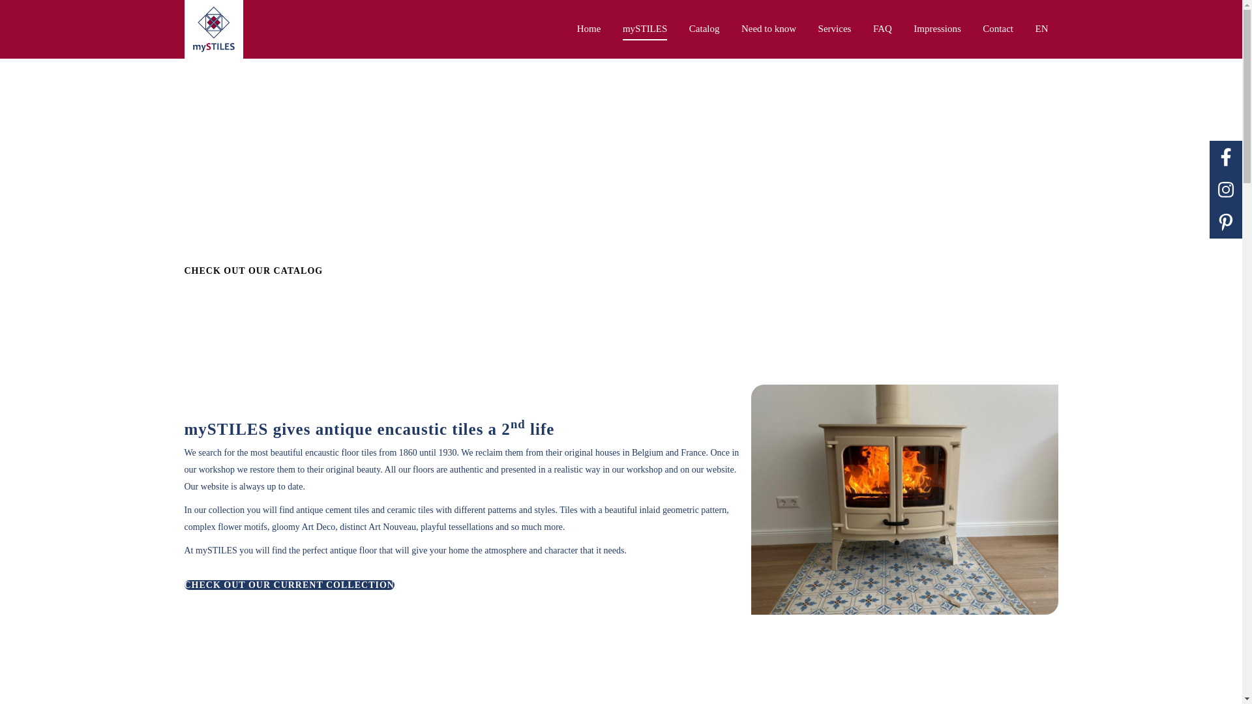  Describe the element at coordinates (904, 499) in the screenshot. I see `Fire place inspiration` at that location.